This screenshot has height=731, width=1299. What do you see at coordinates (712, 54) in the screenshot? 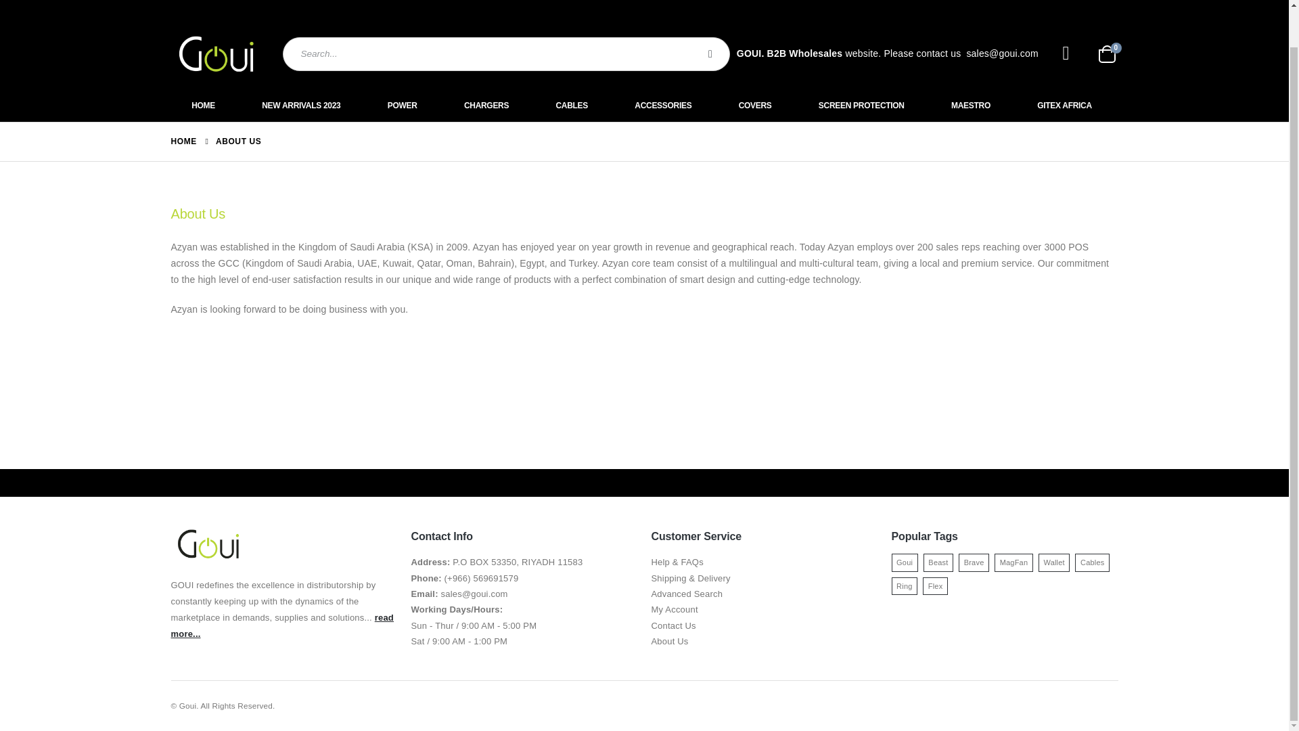
I see `Search` at bounding box center [712, 54].